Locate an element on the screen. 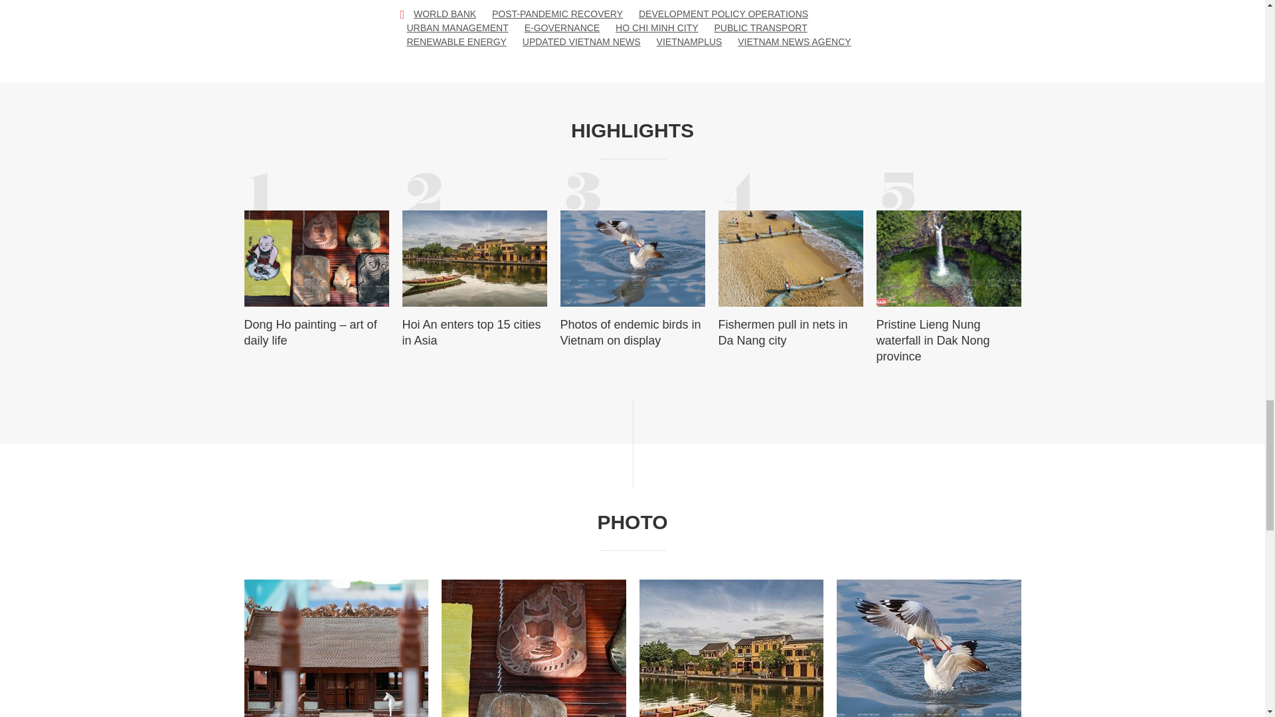 Image resolution: width=1275 pixels, height=717 pixels. Photos of endemic birds in Vietnam on display is located at coordinates (632, 332).